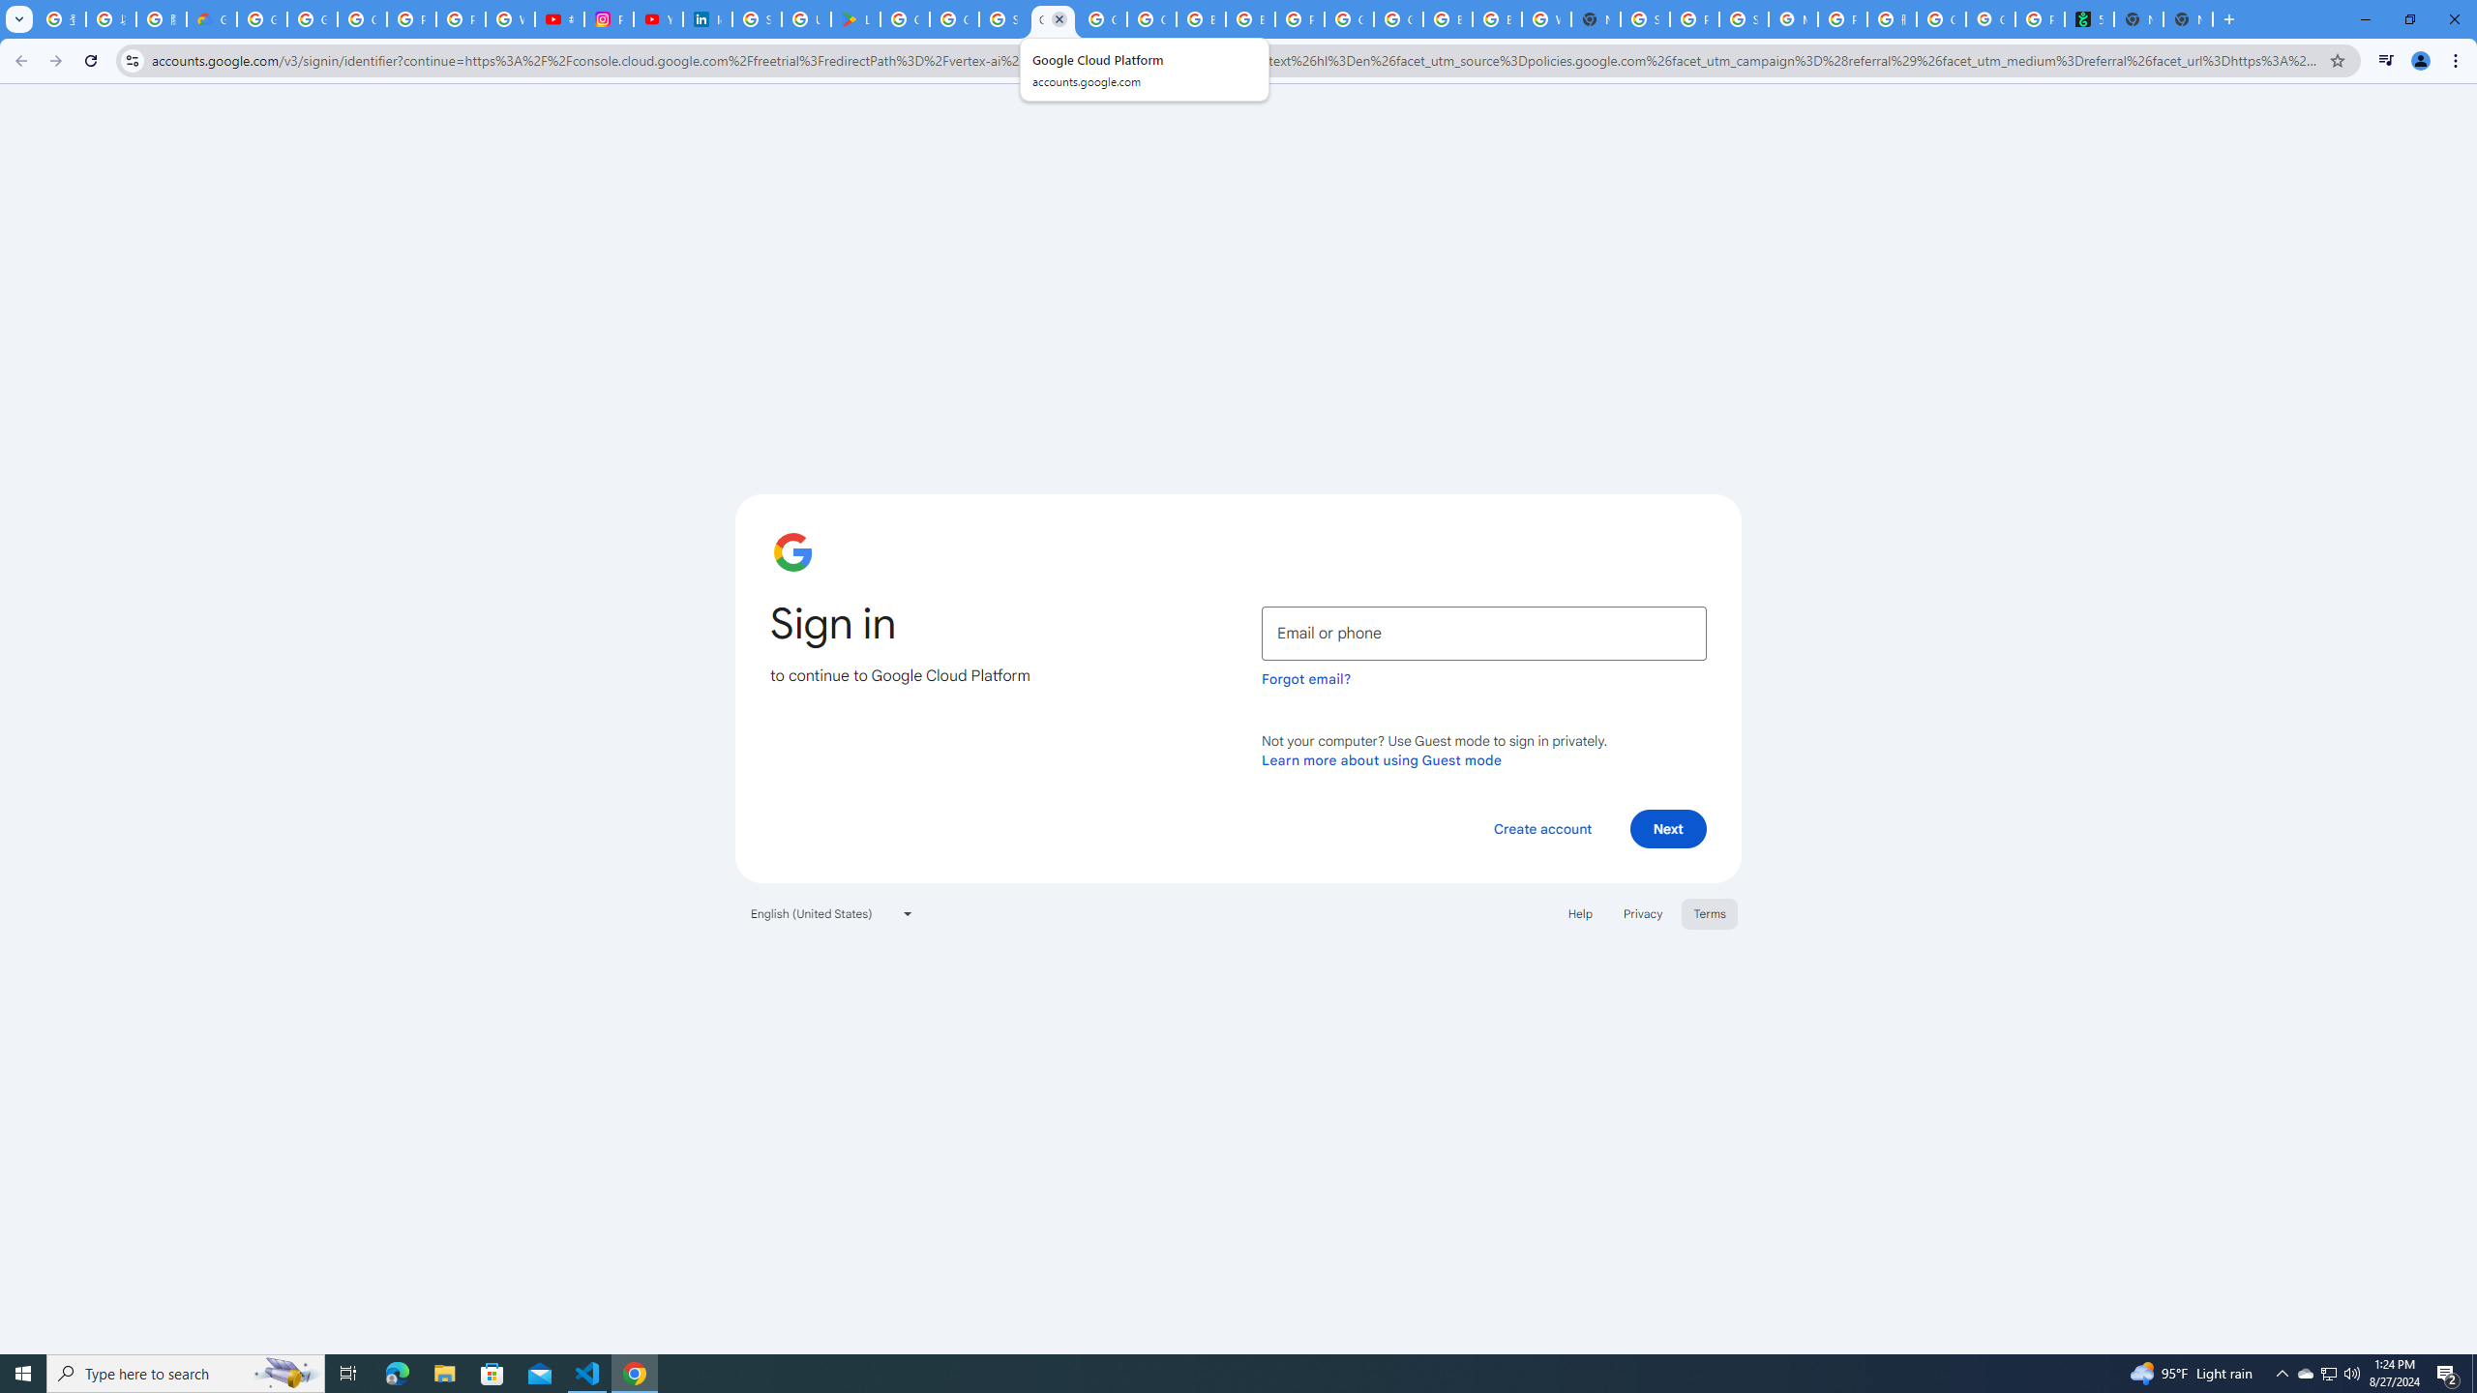 The image size is (2477, 1393). What do you see at coordinates (1349, 19) in the screenshot?
I see `Google Cloud Platform` at bounding box center [1349, 19].